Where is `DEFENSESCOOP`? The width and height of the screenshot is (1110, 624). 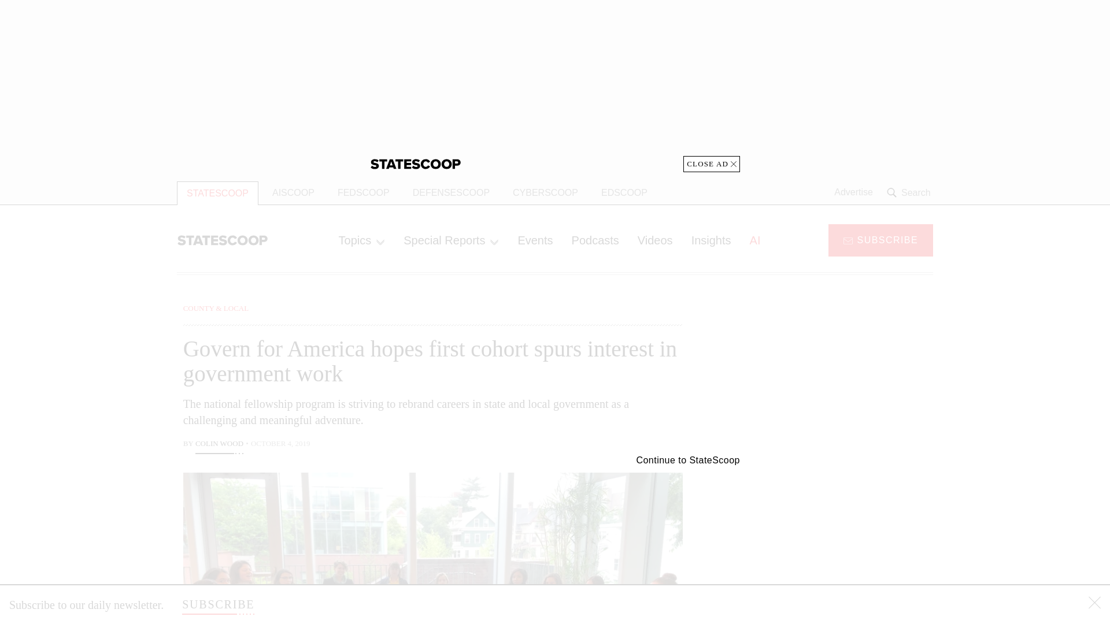 DEFENSESCOOP is located at coordinates (451, 193).